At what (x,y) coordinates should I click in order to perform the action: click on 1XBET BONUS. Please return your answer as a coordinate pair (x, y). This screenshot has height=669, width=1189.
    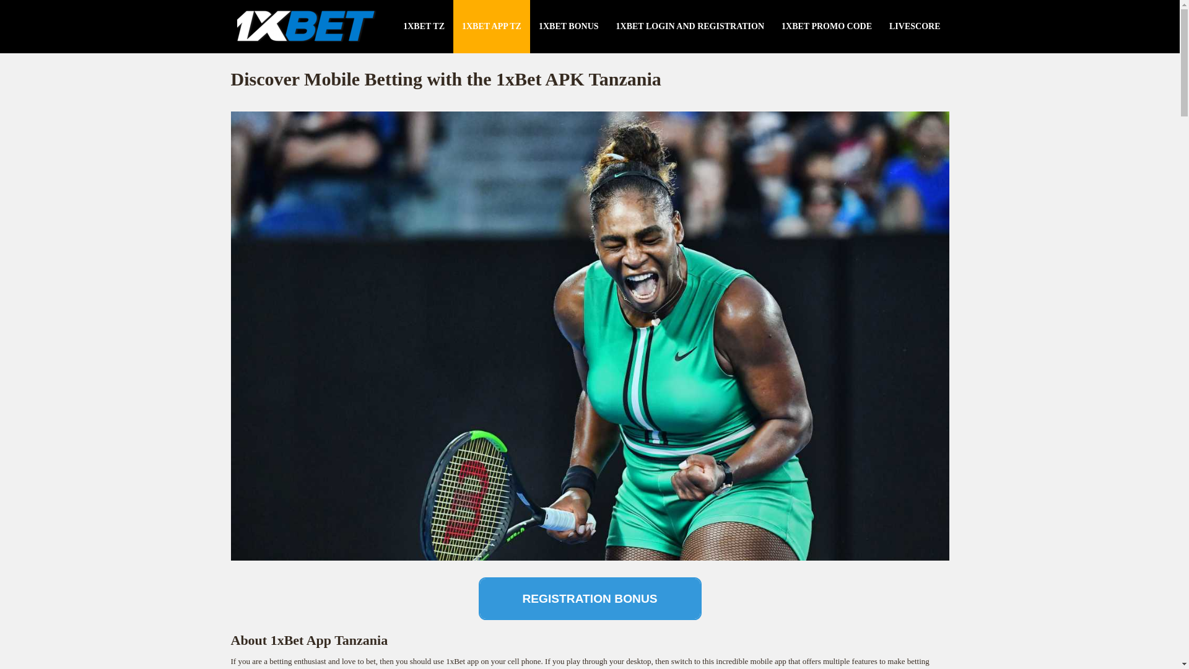
    Looking at the image, I should click on (568, 27).